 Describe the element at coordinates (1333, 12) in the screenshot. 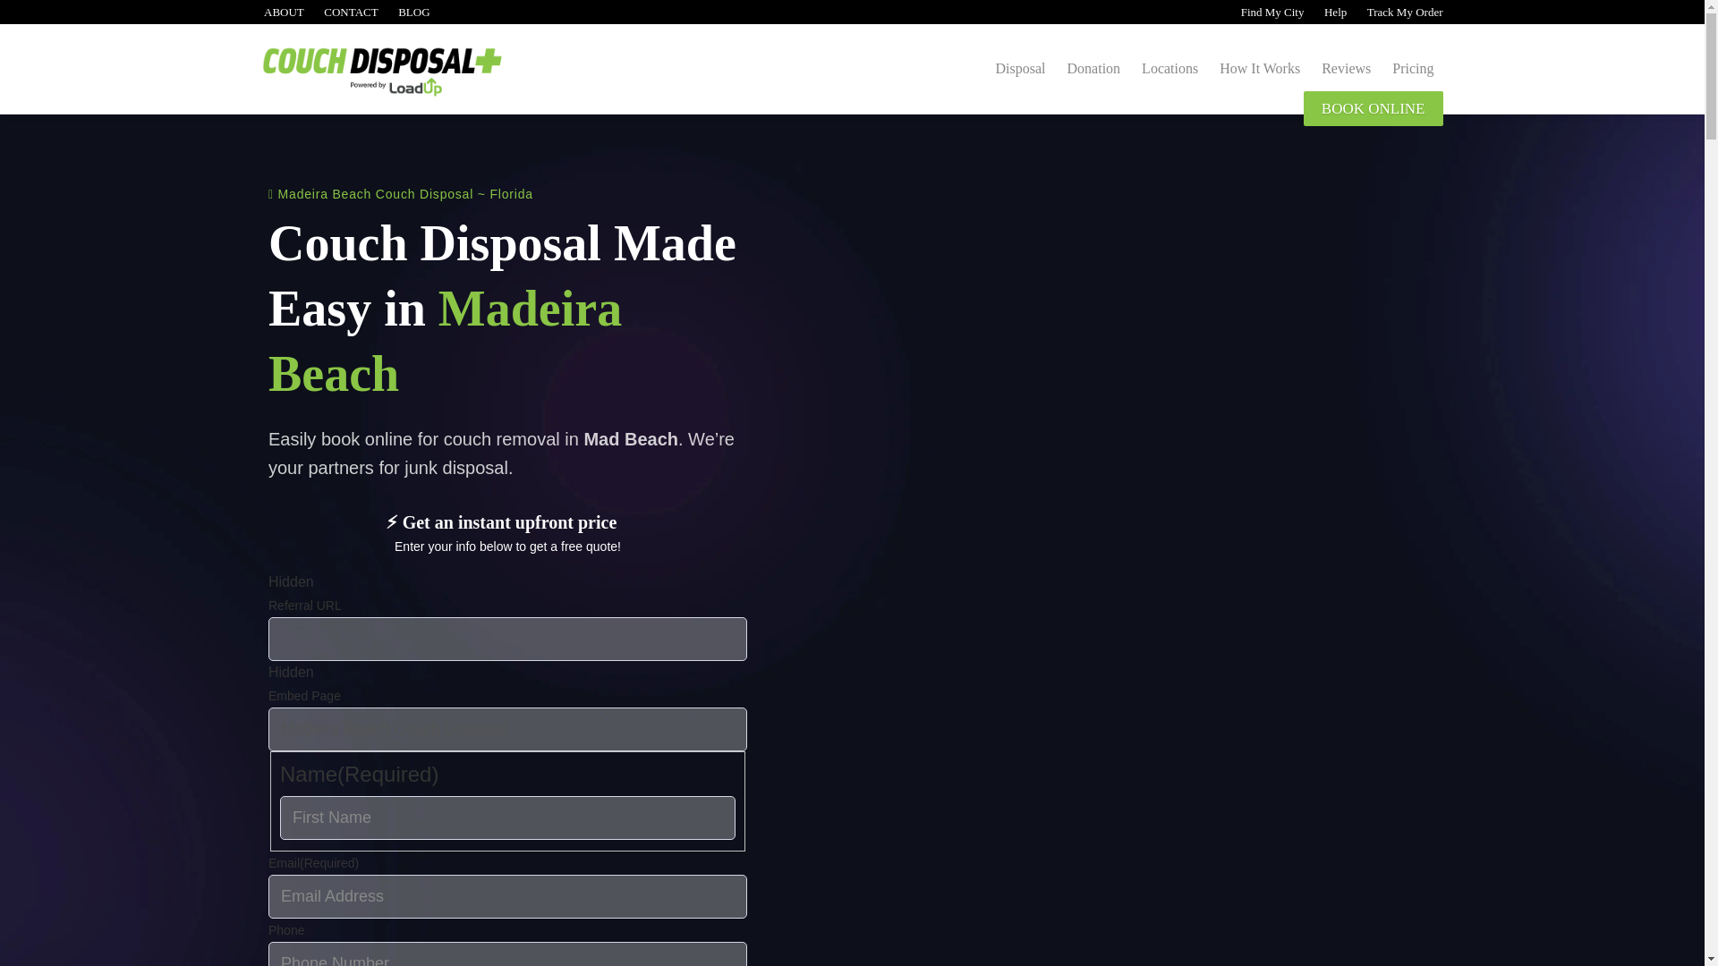

I see `Help` at that location.